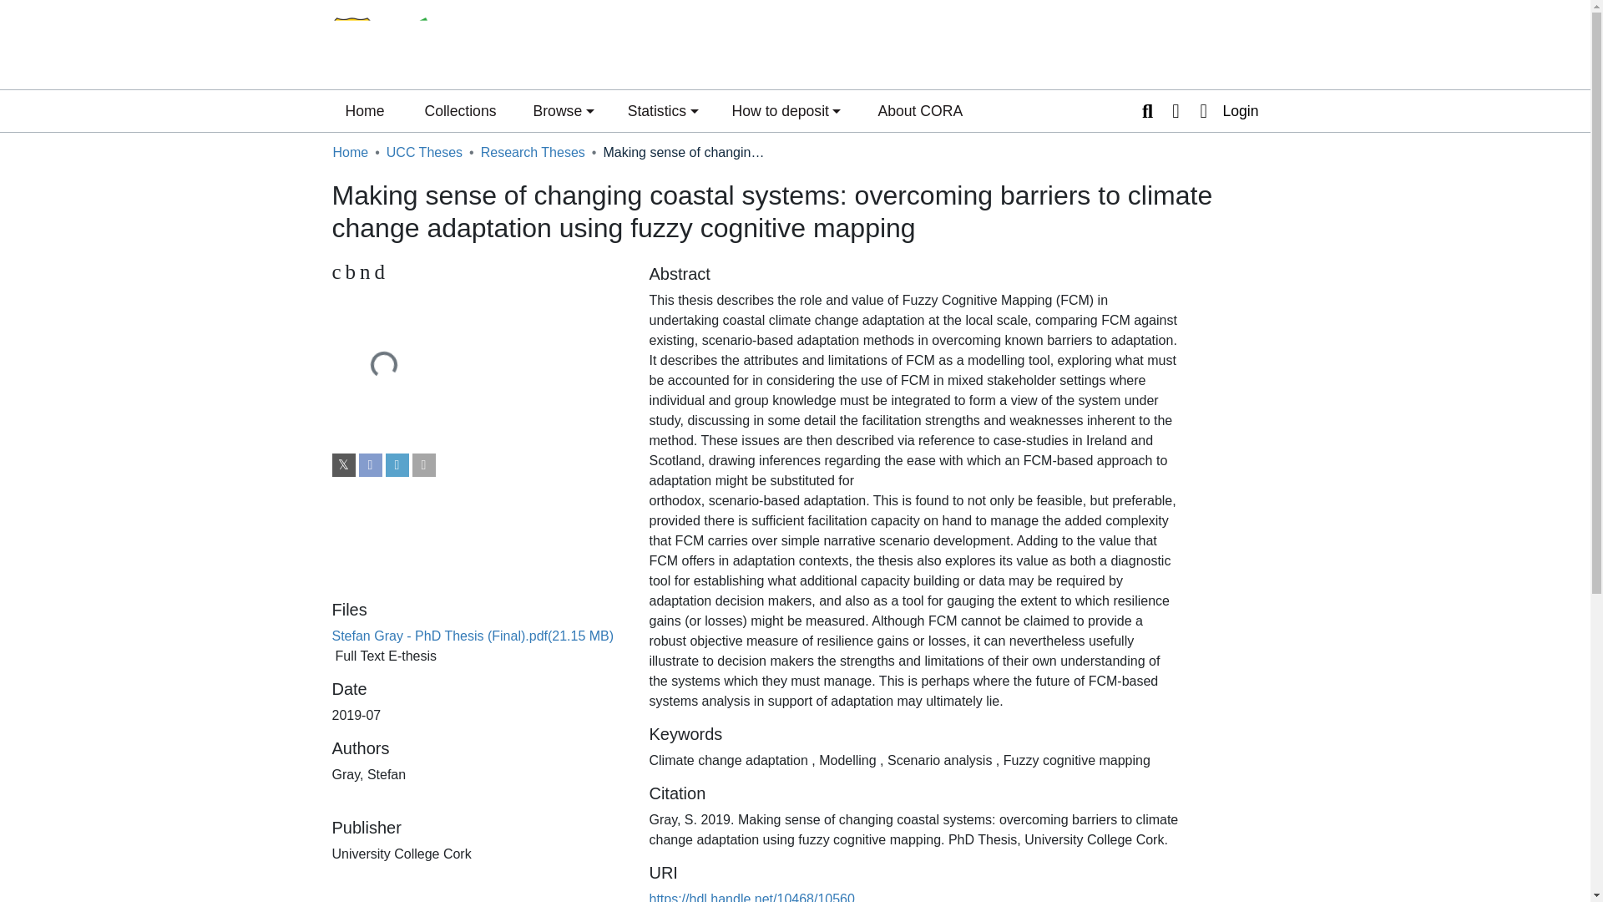  Describe the element at coordinates (533, 152) in the screenshot. I see `Research Theses` at that location.